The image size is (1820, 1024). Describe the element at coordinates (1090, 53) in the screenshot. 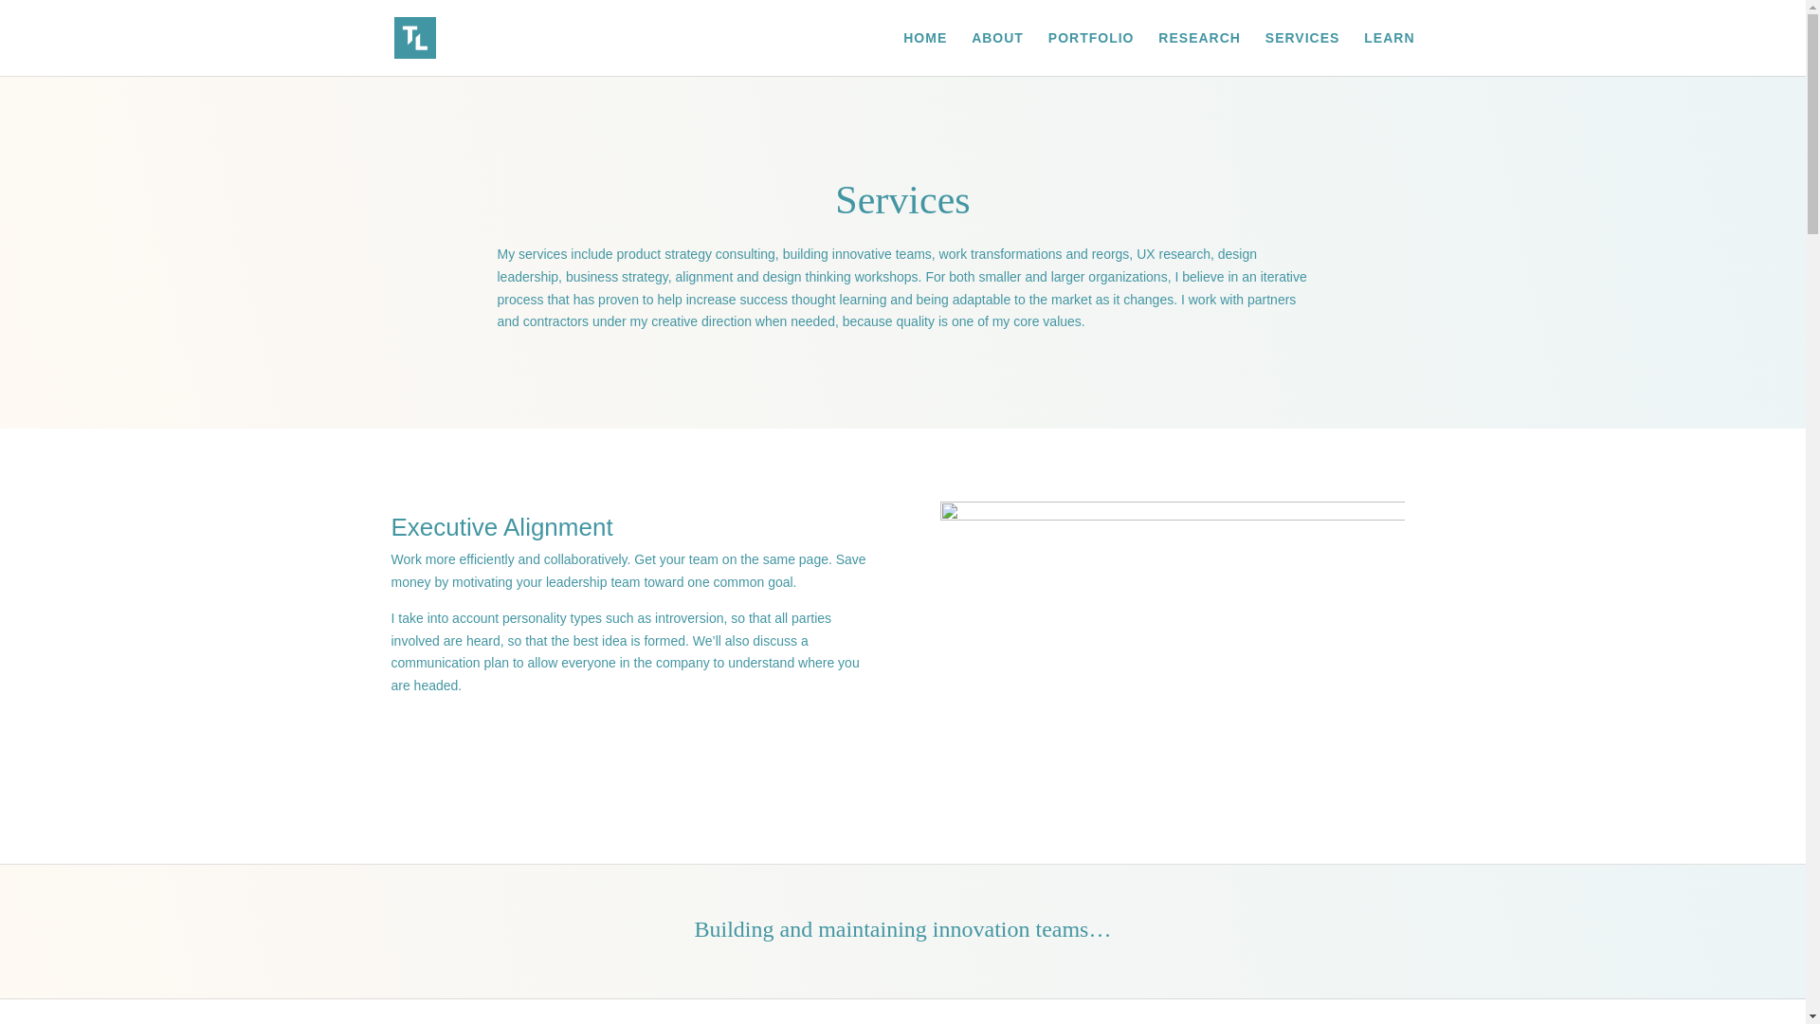

I see `PORTFOLIO` at that location.